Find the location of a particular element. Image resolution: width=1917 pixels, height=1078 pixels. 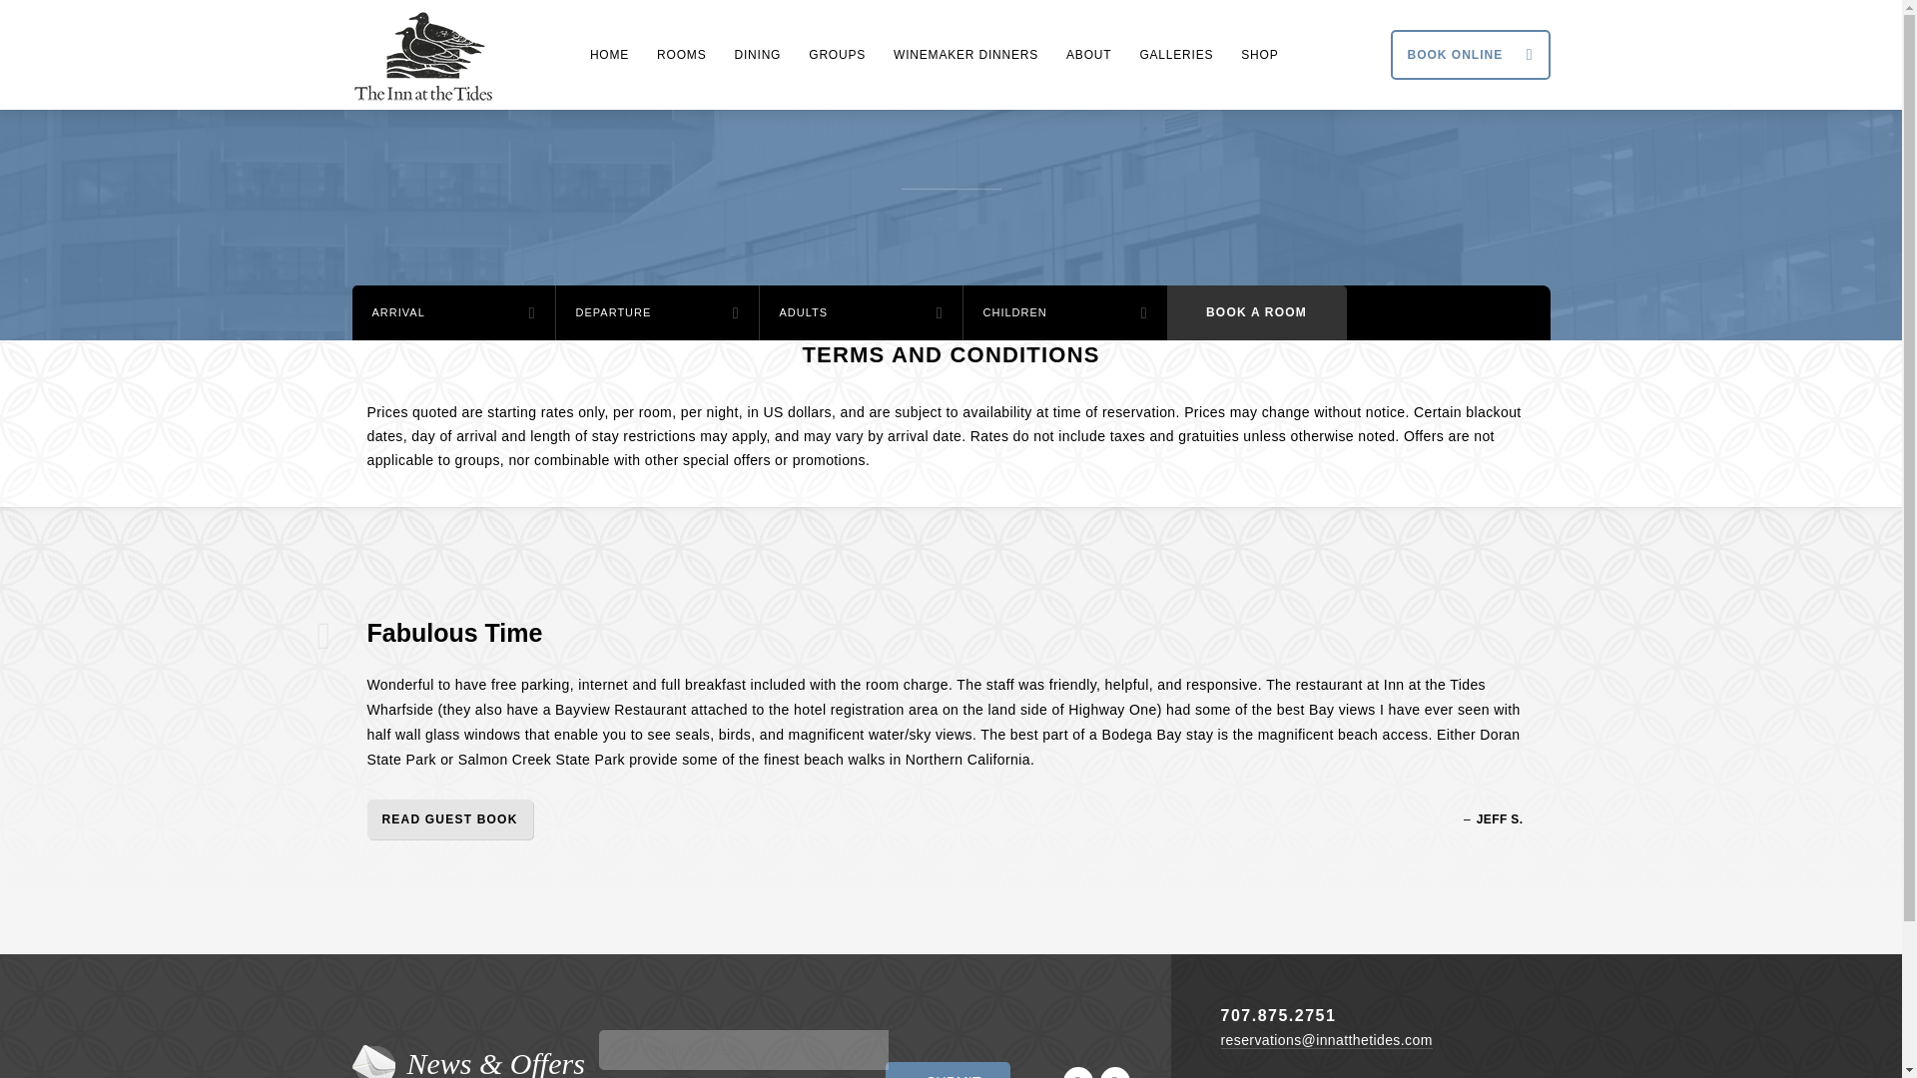

Submit is located at coordinates (948, 1070).